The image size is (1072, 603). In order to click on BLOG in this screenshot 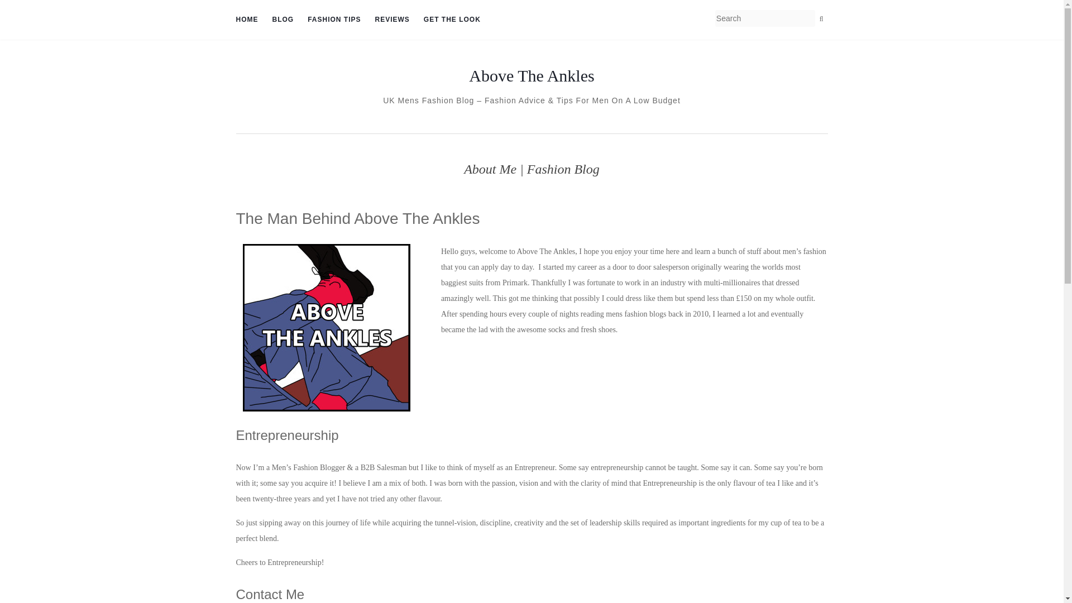, I will do `click(283, 20)`.